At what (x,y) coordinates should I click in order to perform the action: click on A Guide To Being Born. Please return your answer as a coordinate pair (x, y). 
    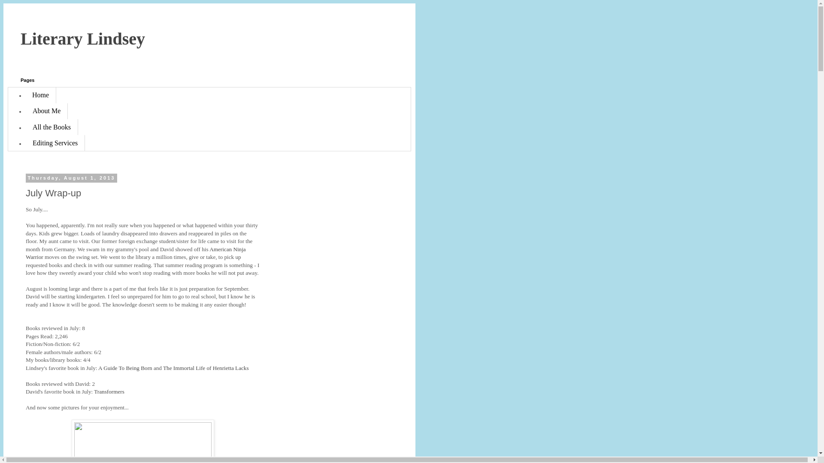
    Looking at the image, I should click on (125, 368).